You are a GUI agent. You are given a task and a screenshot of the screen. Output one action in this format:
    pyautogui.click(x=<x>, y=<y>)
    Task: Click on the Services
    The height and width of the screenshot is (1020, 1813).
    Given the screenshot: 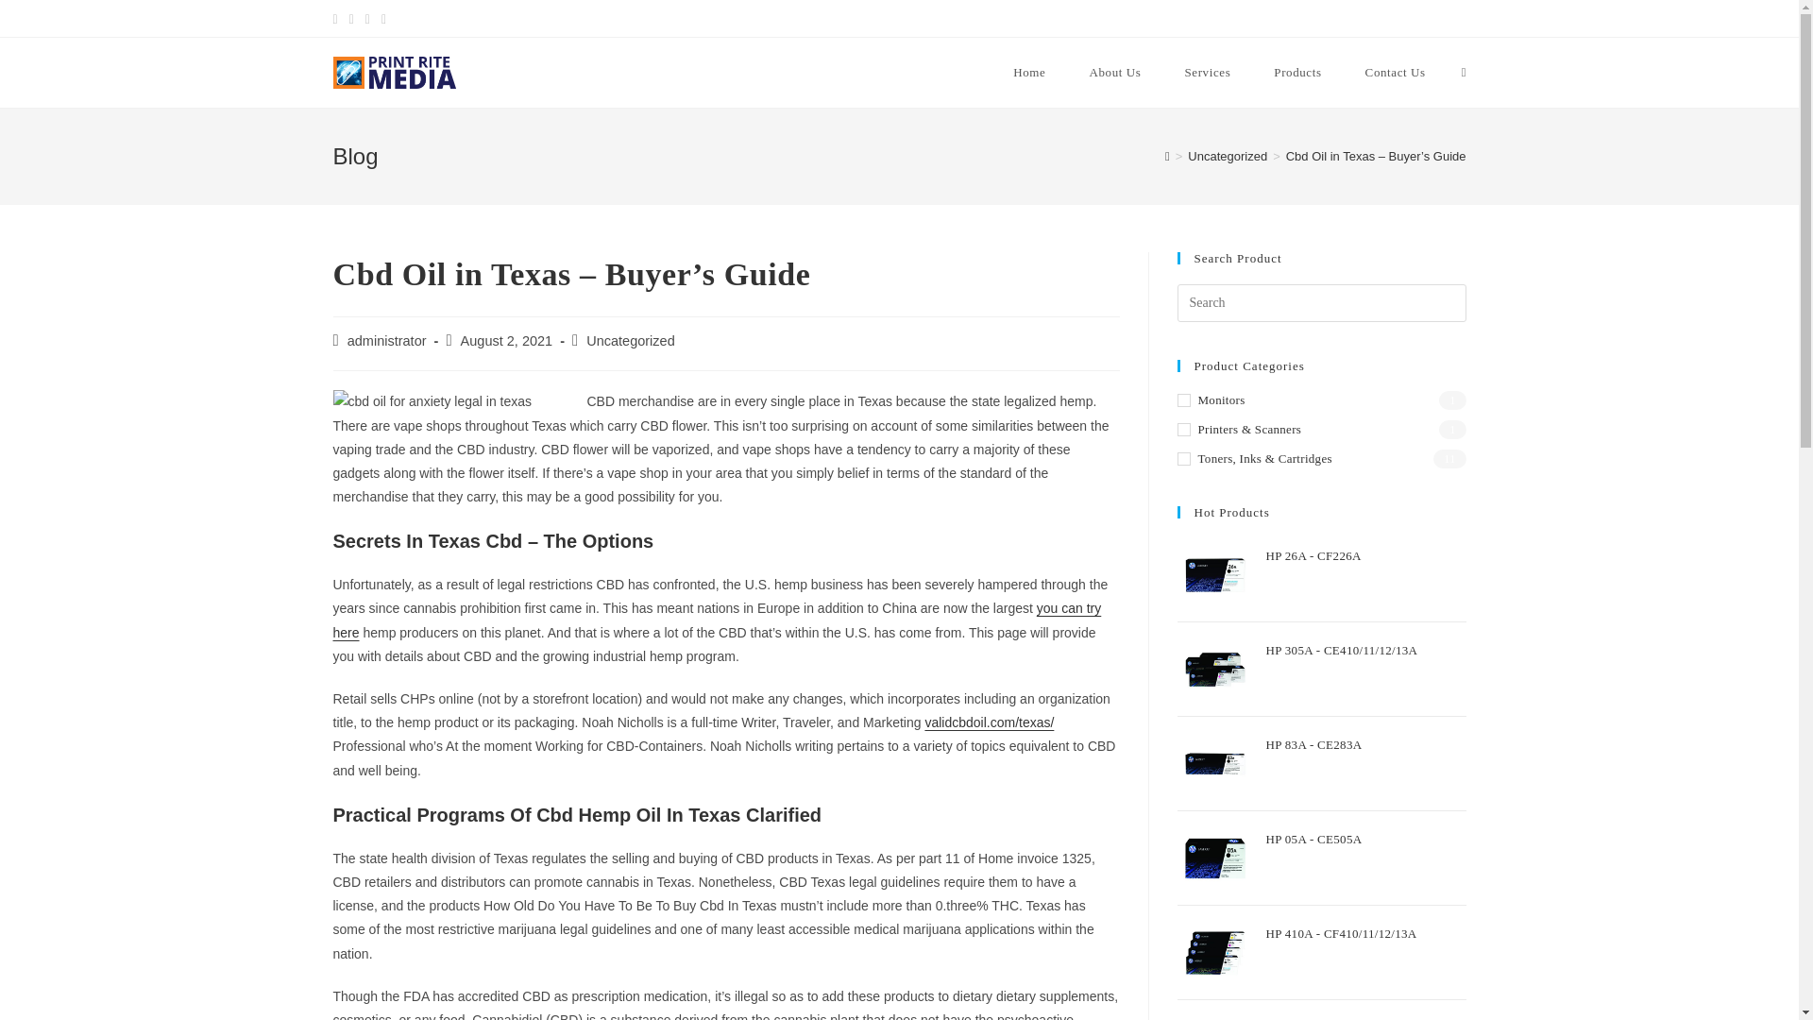 What is the action you would take?
    pyautogui.click(x=1207, y=72)
    